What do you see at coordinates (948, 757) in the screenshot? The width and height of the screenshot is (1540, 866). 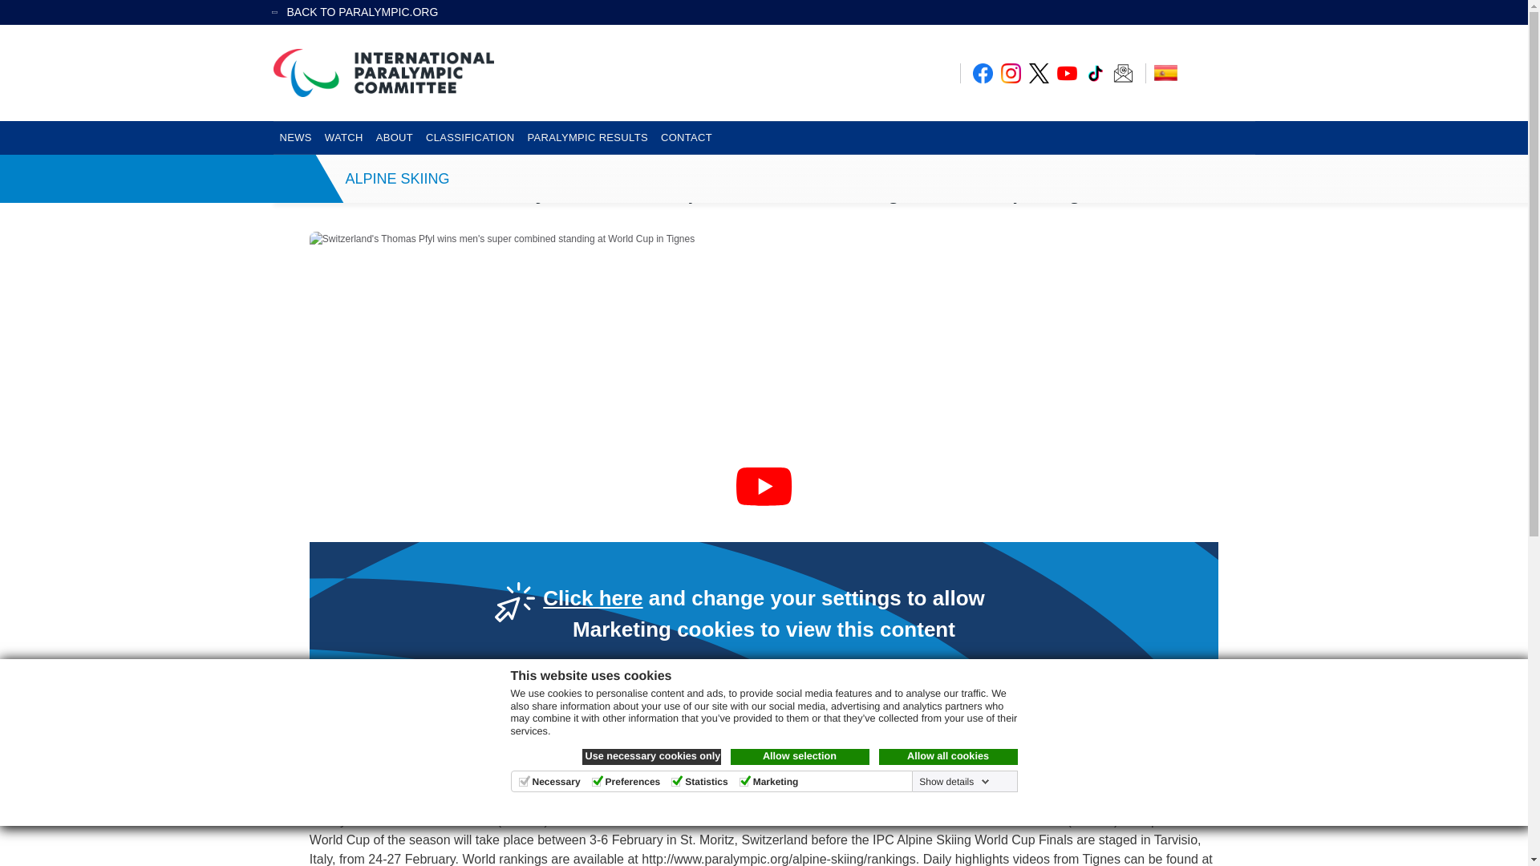 I see `Allow all cookies` at bounding box center [948, 757].